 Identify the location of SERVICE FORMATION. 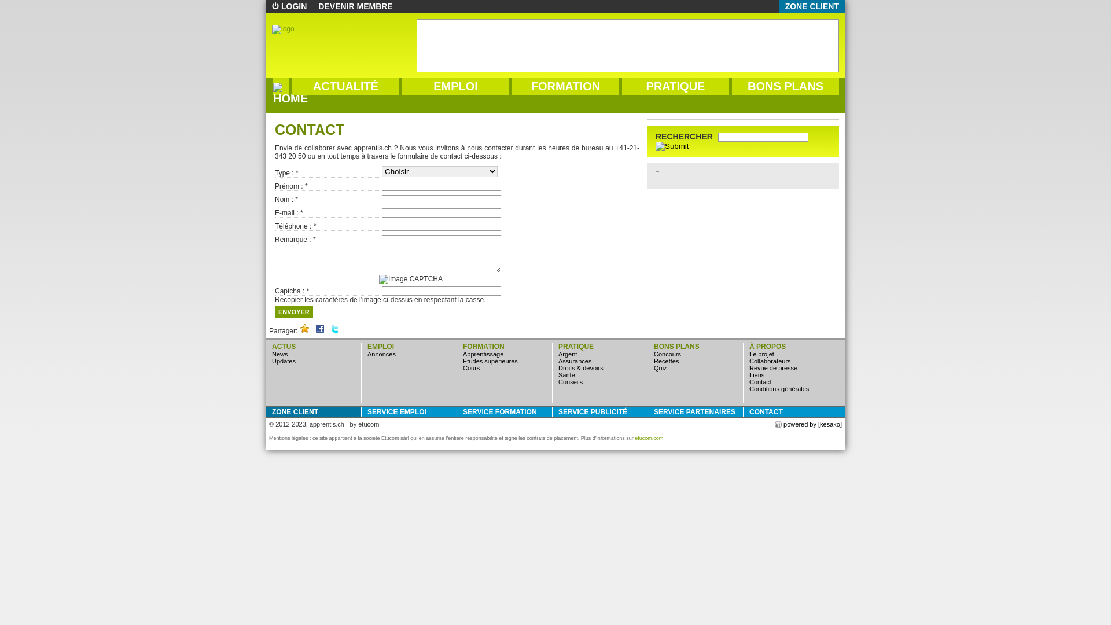
(506, 412).